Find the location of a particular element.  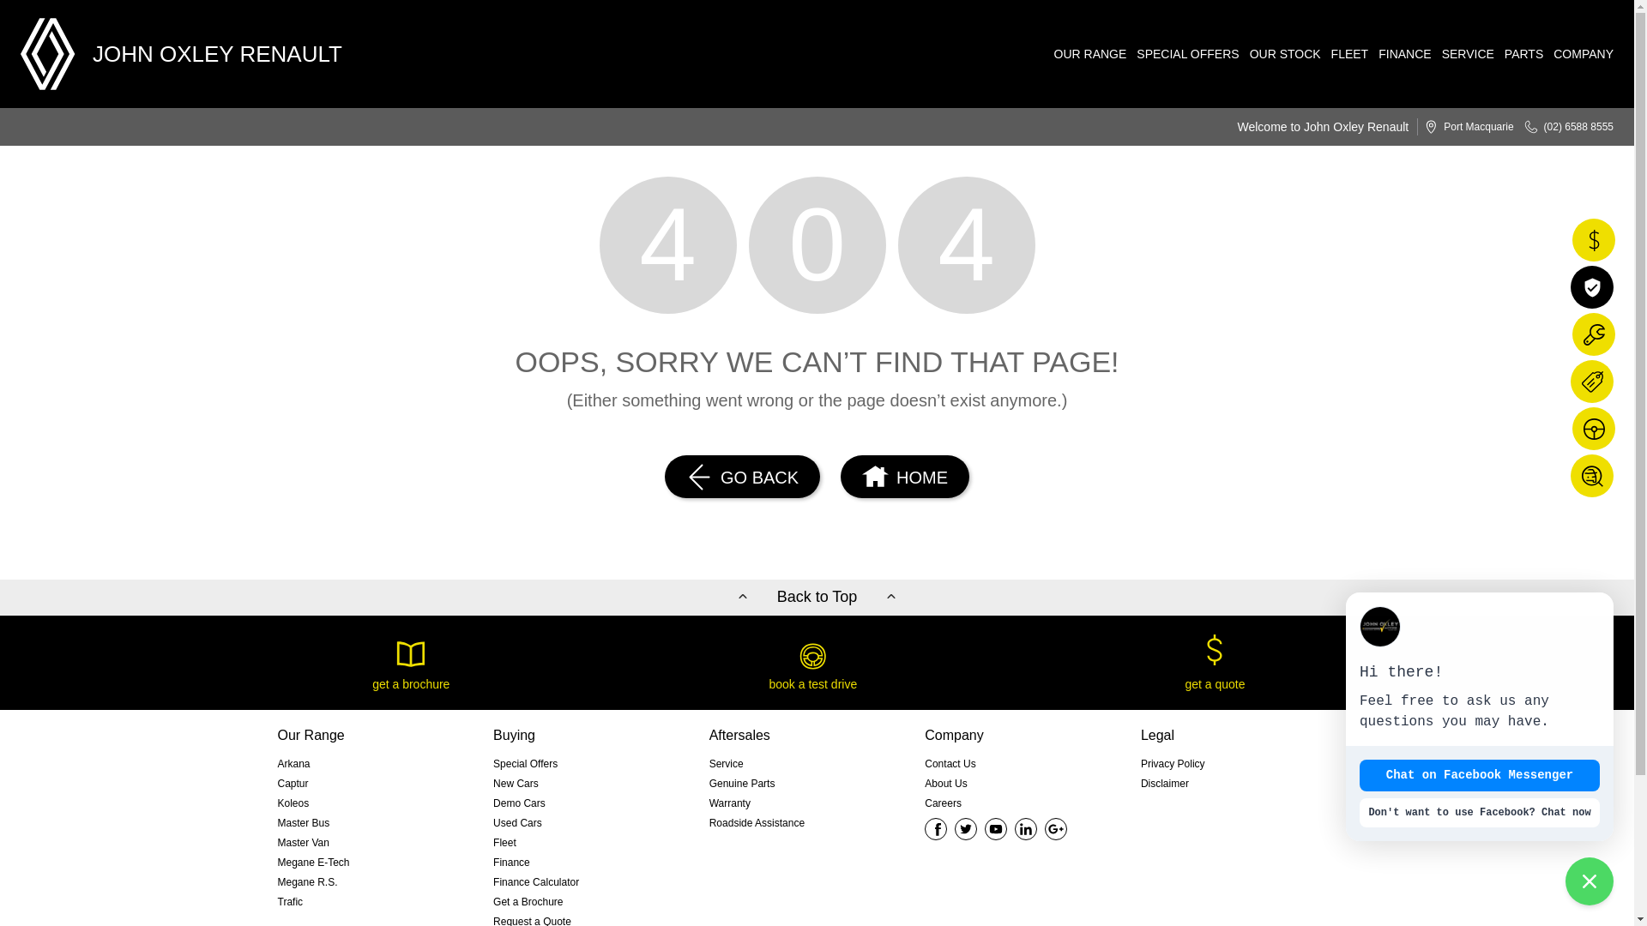

get a quote is located at coordinates (1215, 663).